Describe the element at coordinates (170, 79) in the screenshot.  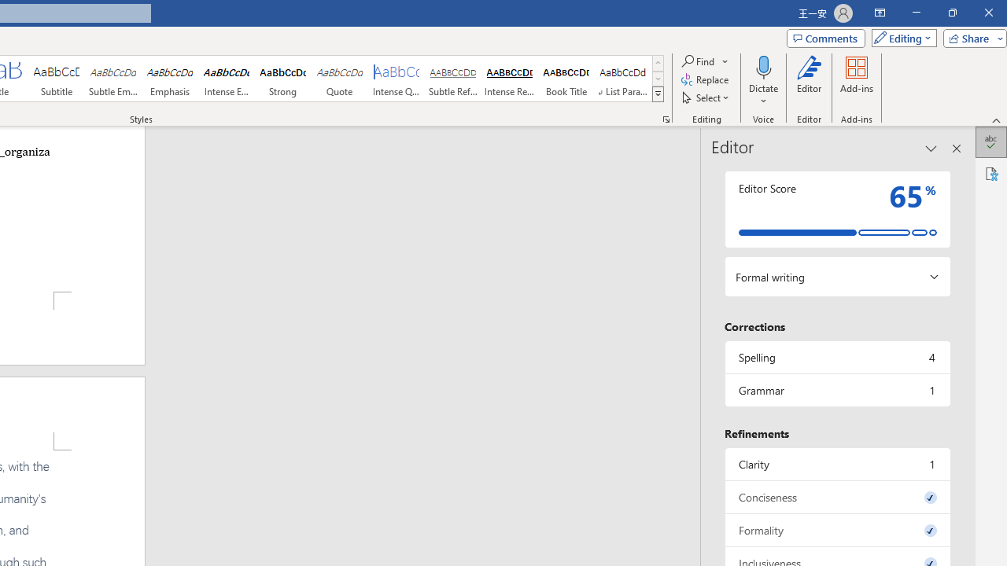
I see `Emphasis` at that location.